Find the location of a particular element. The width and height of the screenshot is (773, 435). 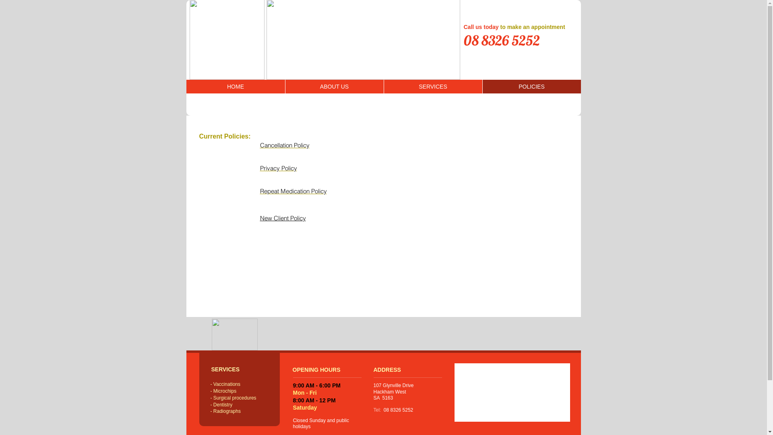

New Client Policy is located at coordinates (283, 218).